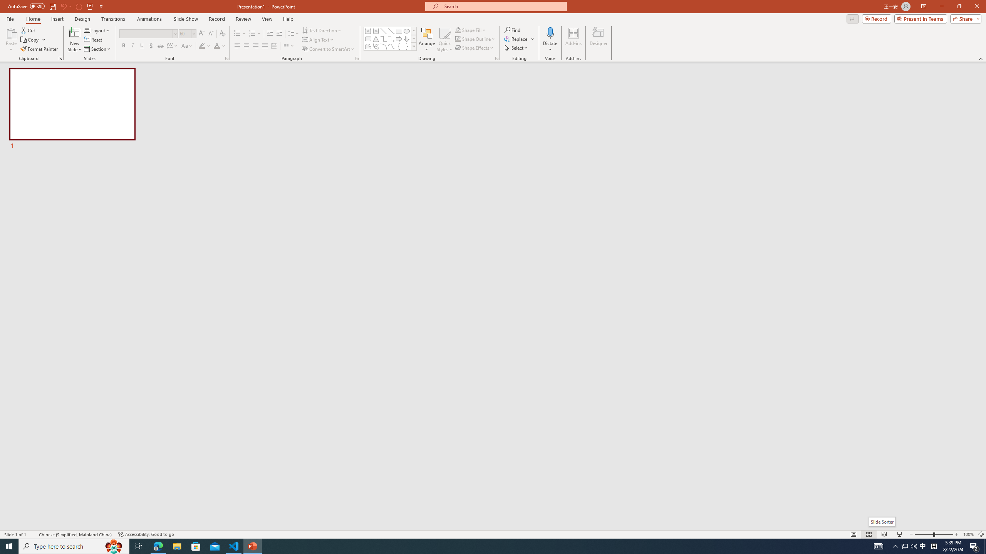  Describe the element at coordinates (274, 46) in the screenshot. I see `Distributed` at that location.